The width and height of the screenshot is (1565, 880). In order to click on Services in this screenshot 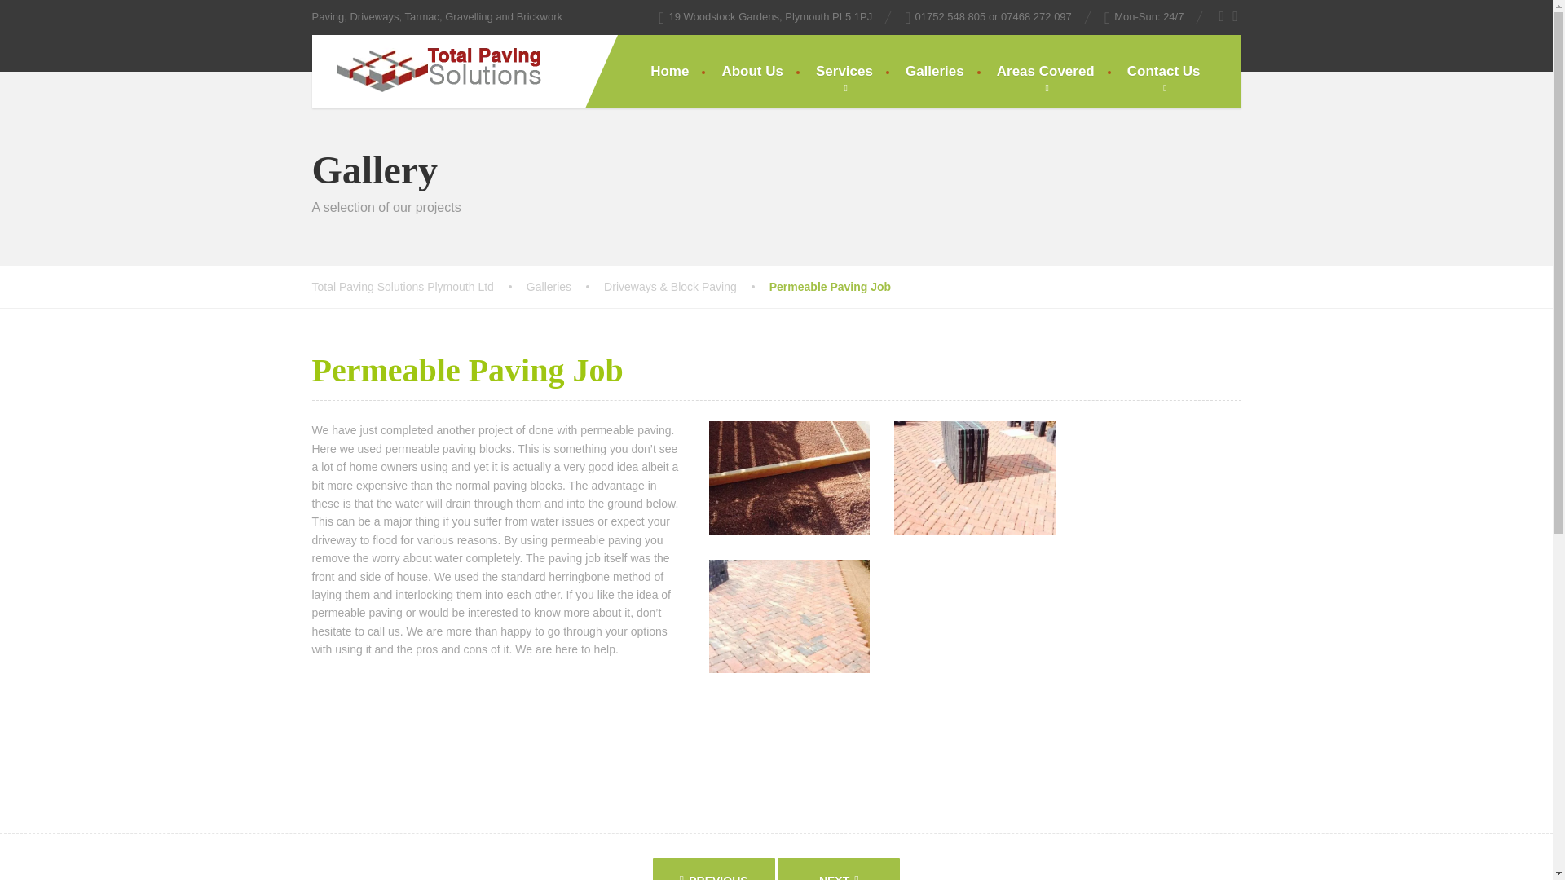, I will do `click(844, 72)`.